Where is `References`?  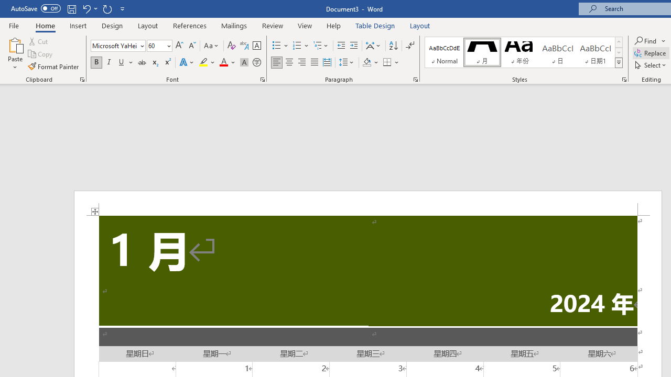
References is located at coordinates (190, 25).